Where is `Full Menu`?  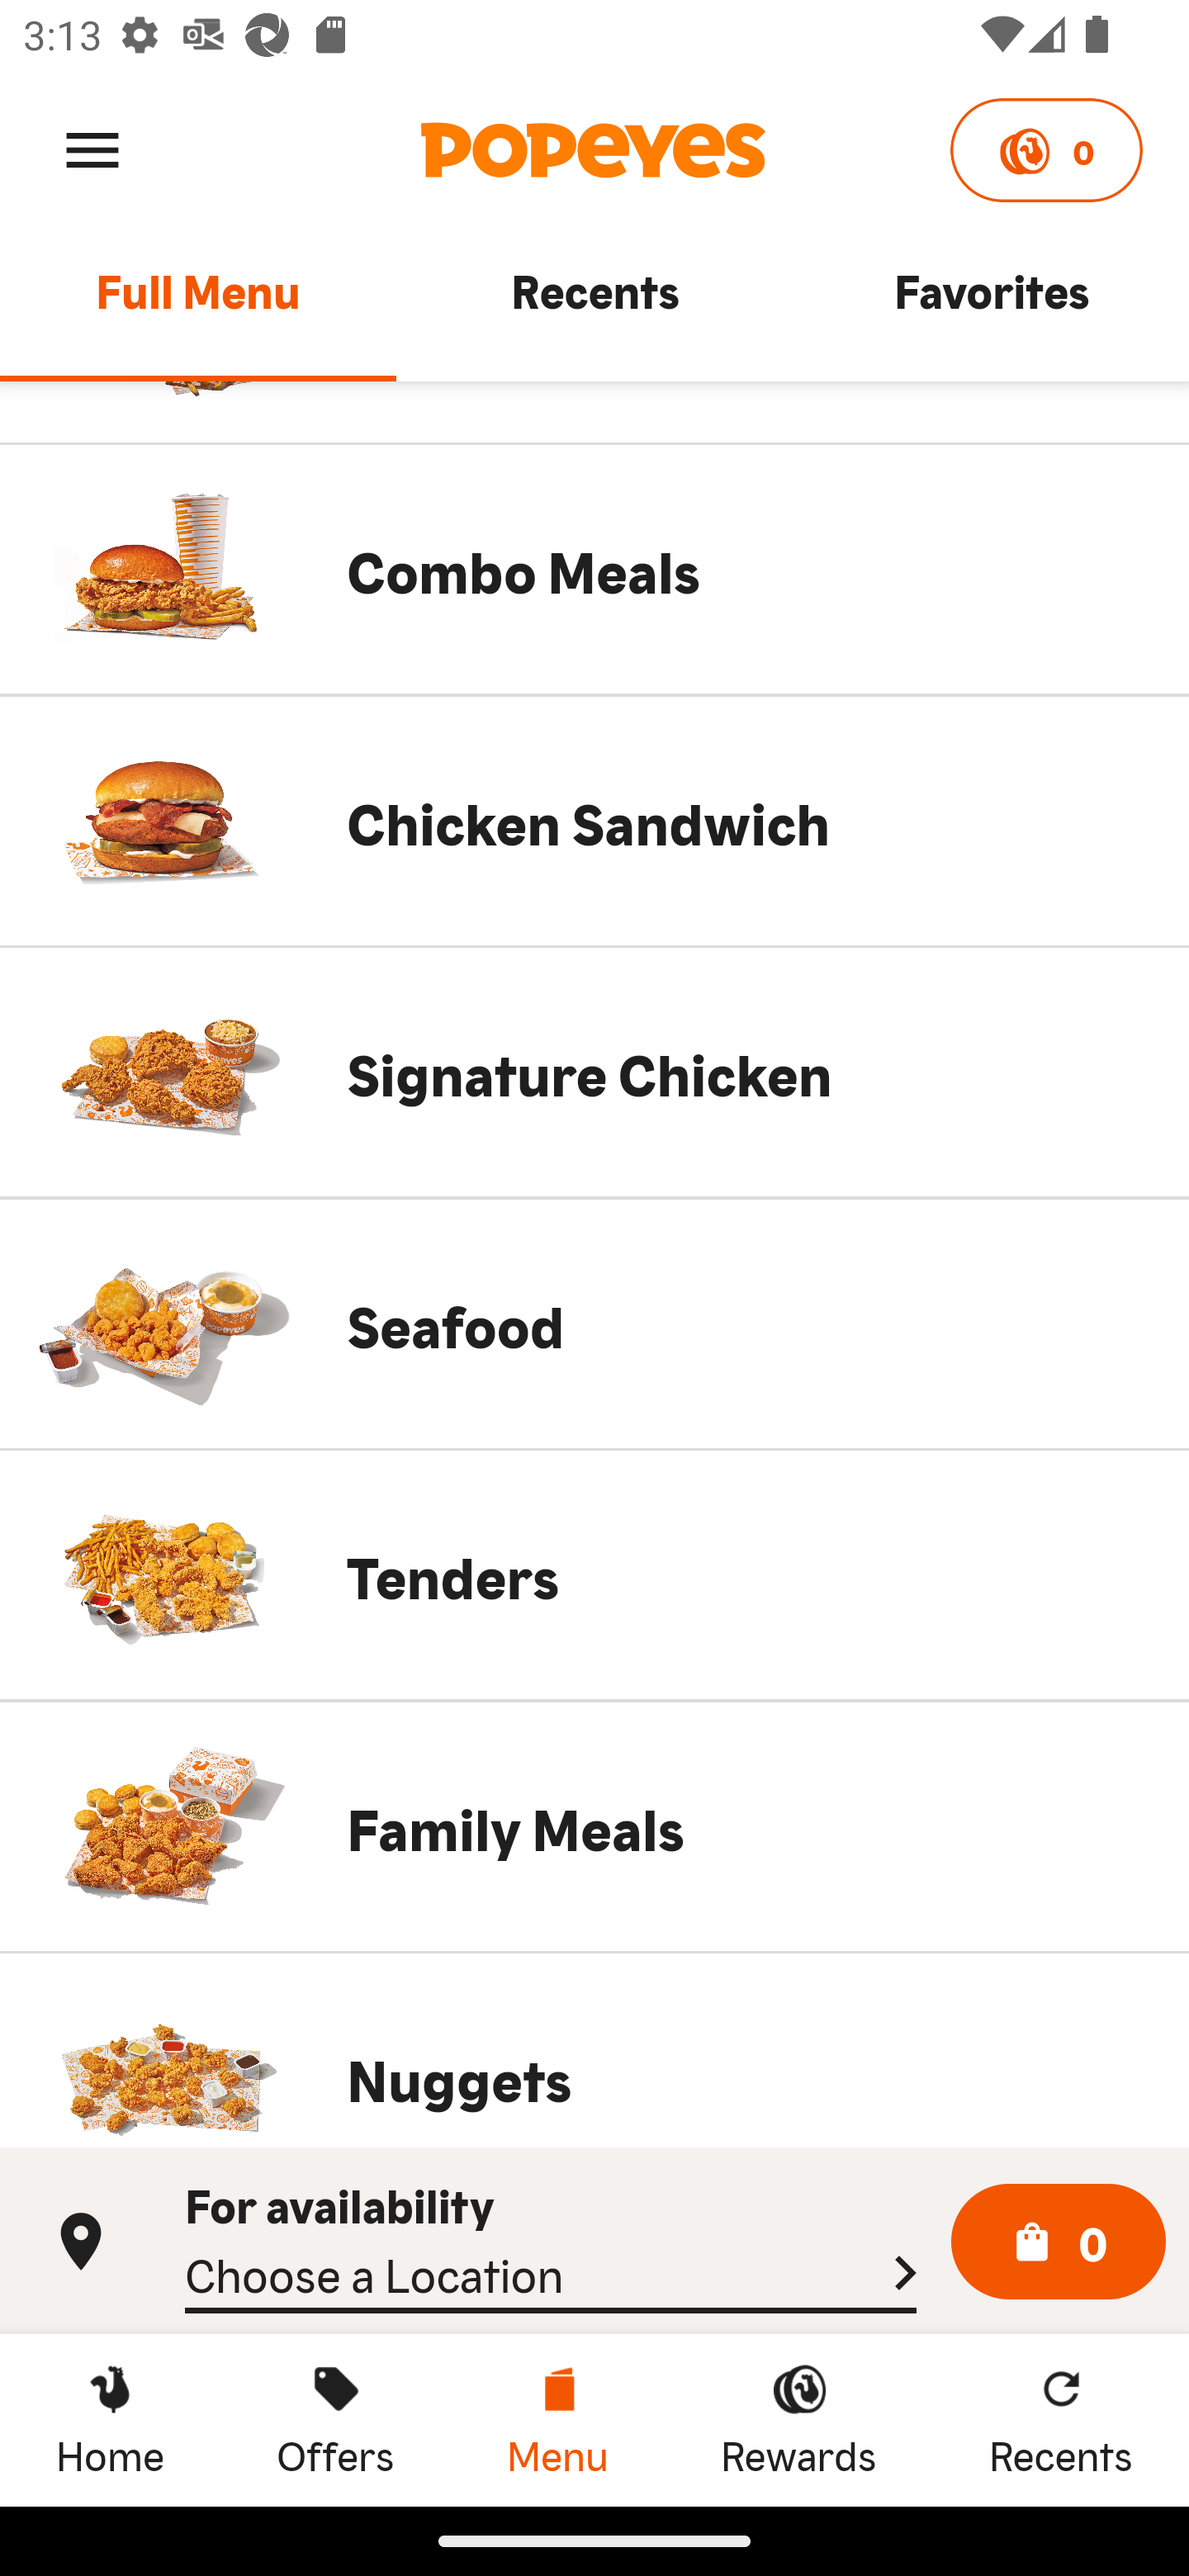
Full Menu is located at coordinates (198, 305).